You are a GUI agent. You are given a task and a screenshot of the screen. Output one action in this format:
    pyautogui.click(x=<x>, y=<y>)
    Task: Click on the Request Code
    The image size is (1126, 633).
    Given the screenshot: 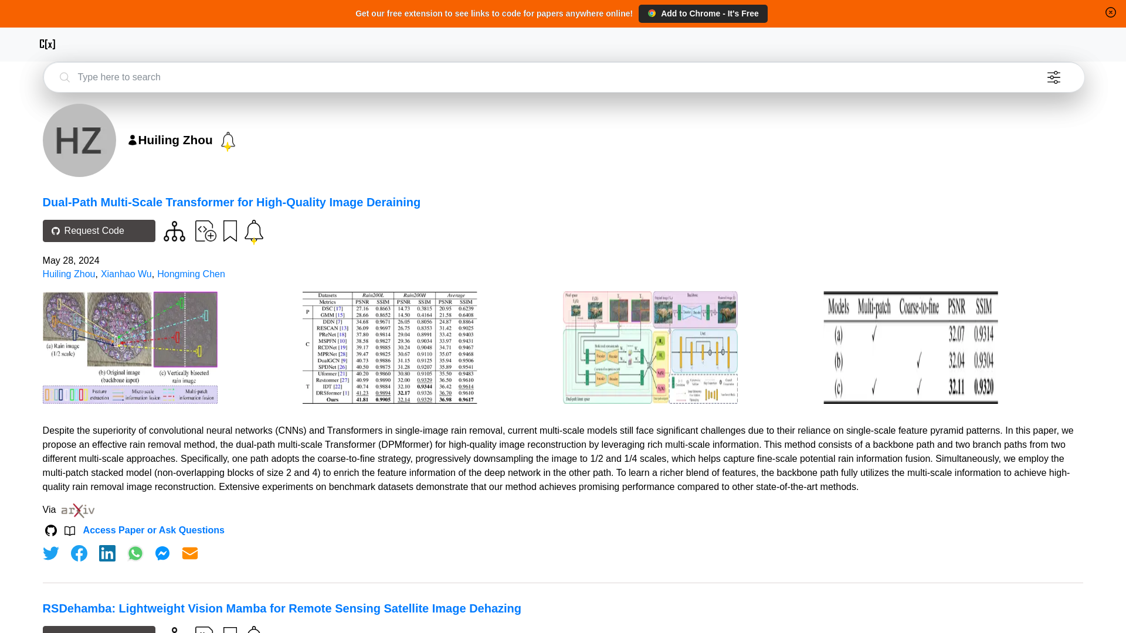 What is the action you would take?
    pyautogui.click(x=99, y=230)
    